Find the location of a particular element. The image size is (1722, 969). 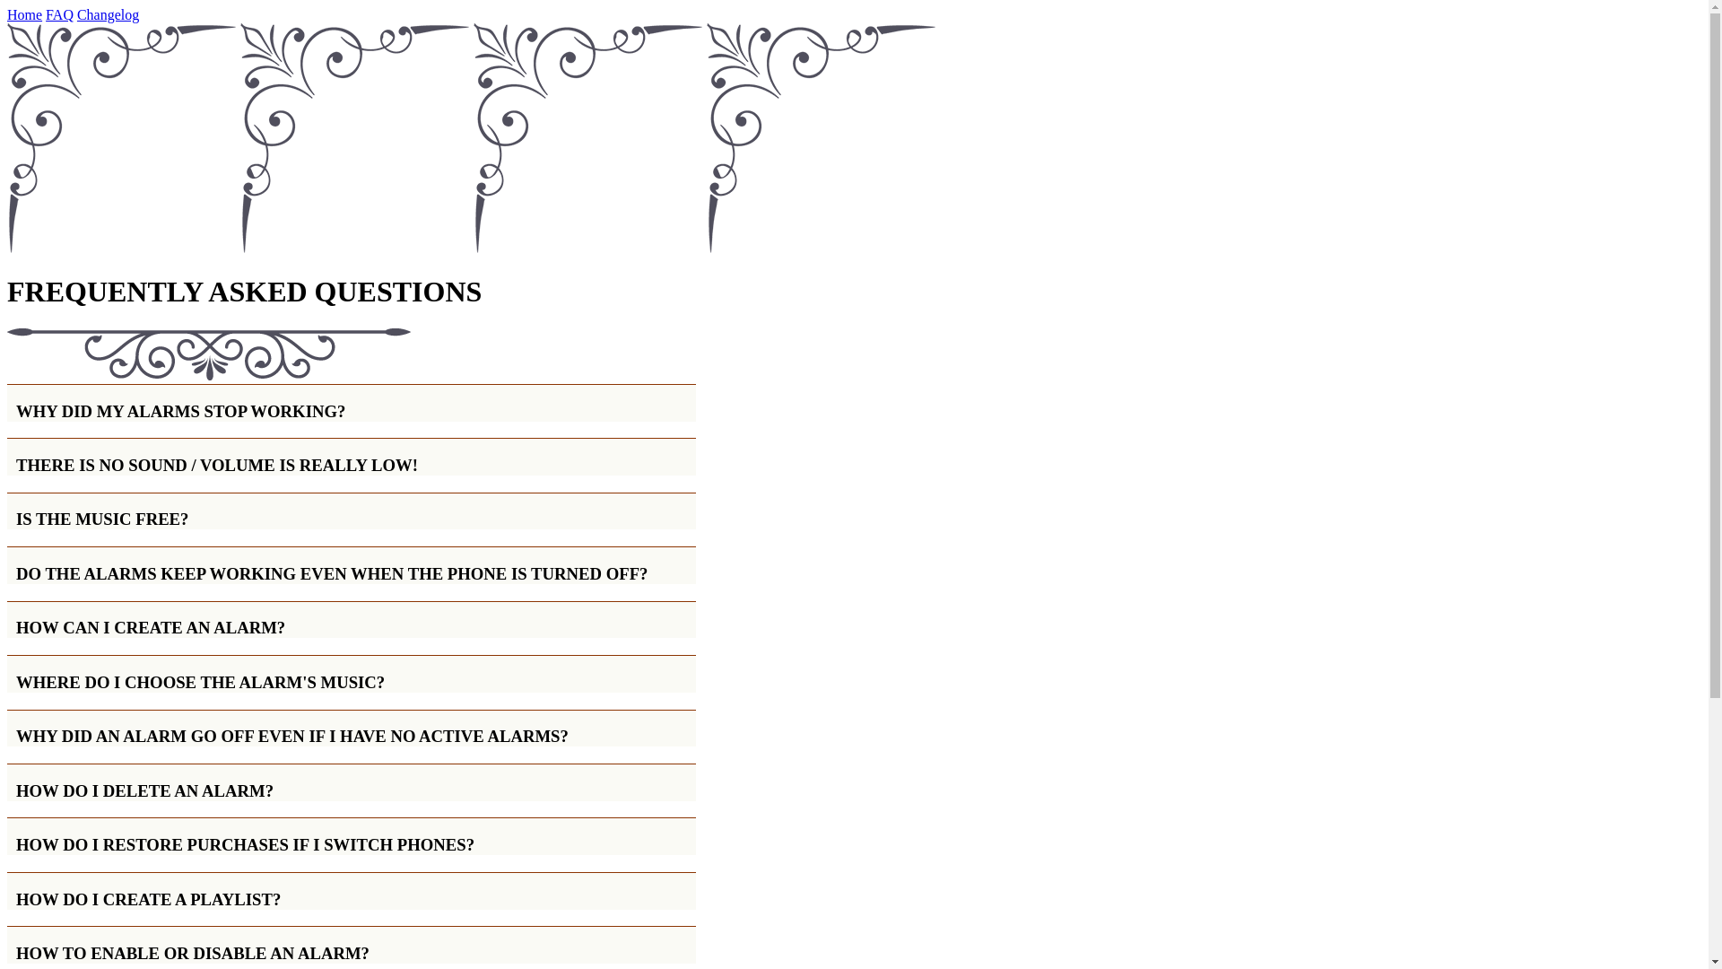

Home is located at coordinates (23, 14).